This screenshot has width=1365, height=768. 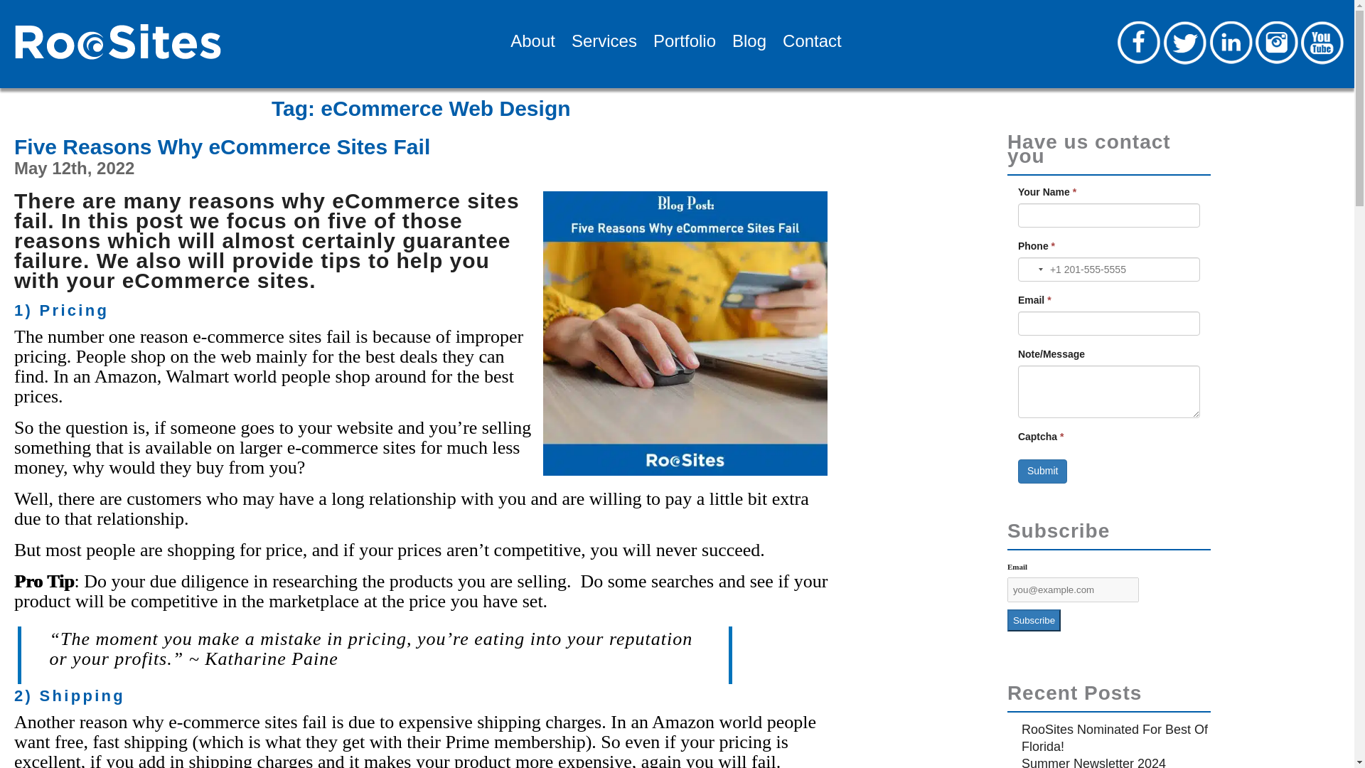 I want to click on Portfolio, so click(x=676, y=46).